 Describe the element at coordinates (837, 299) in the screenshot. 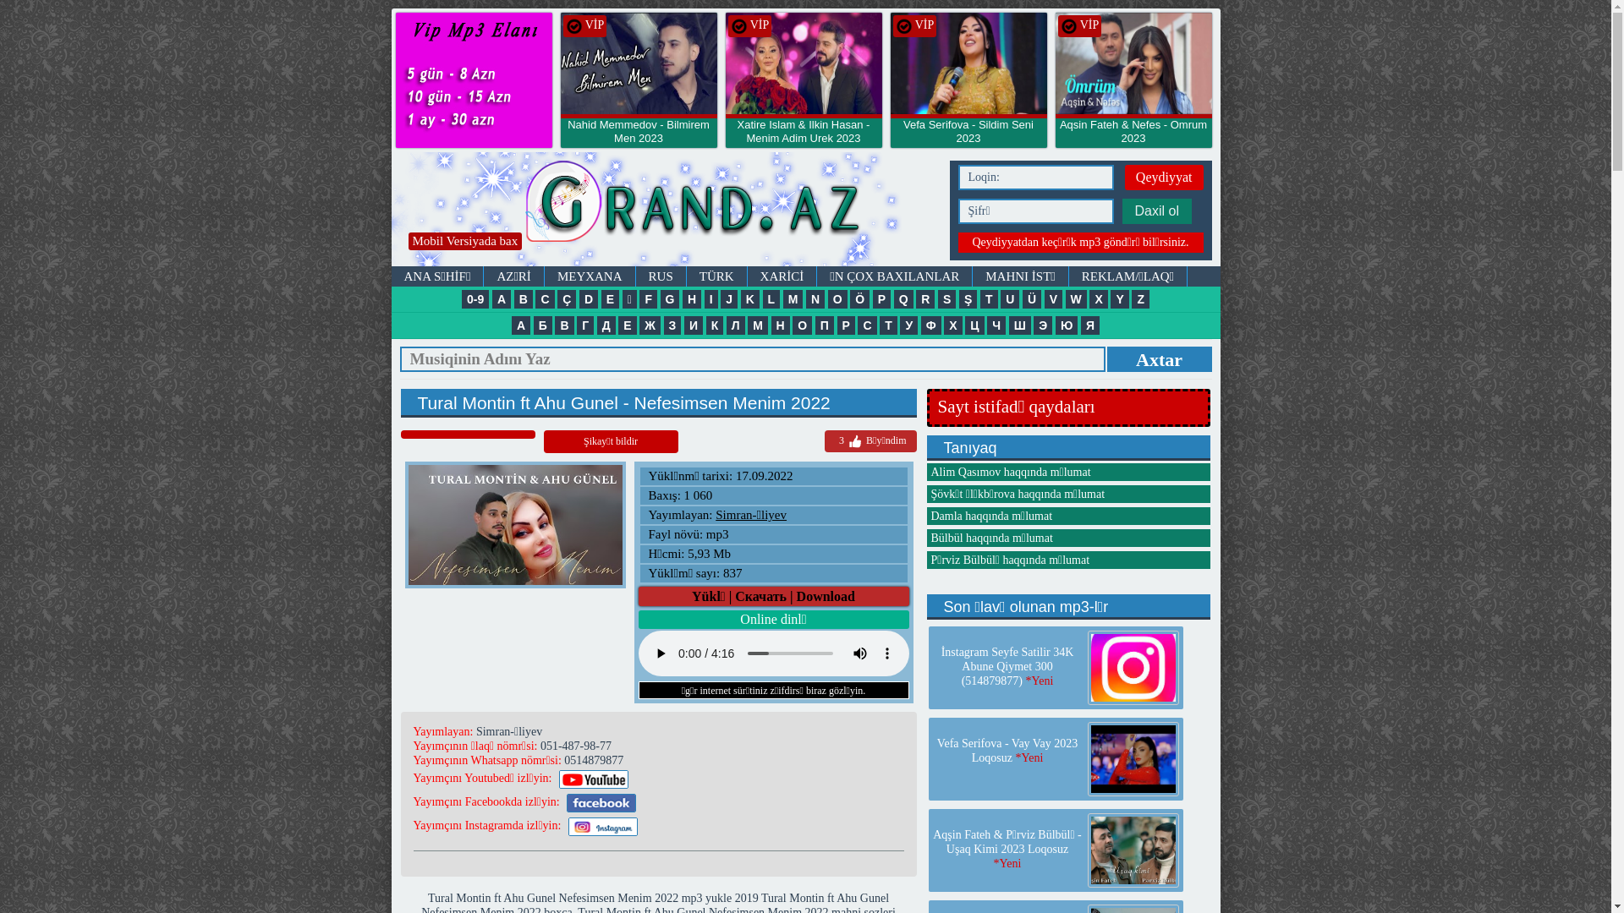

I see `O` at that location.